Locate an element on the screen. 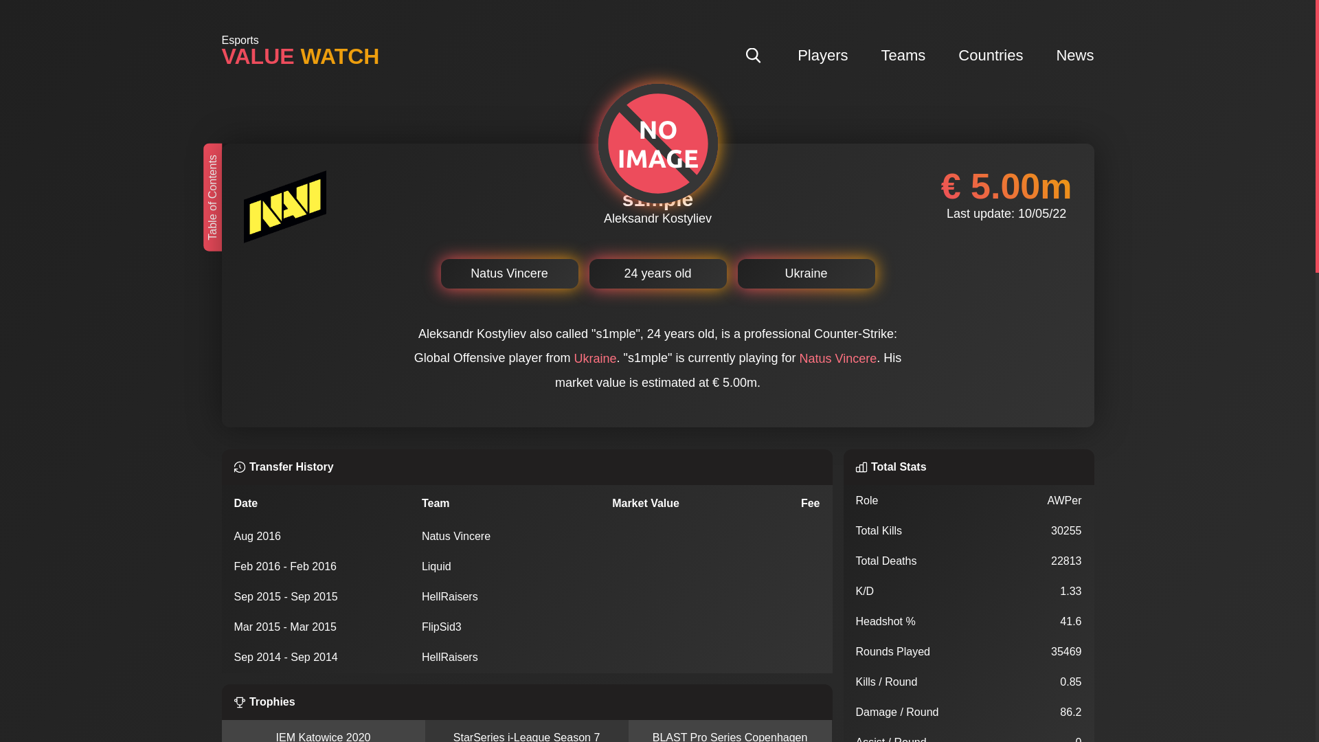 The height and width of the screenshot is (742, 1319). Teams is located at coordinates (903, 54).